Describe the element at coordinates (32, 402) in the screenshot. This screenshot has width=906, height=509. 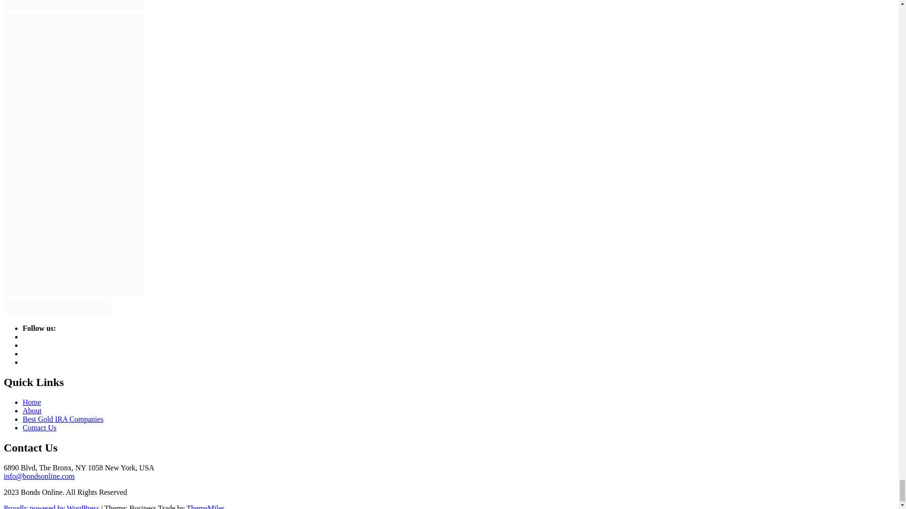
I see `Home` at that location.